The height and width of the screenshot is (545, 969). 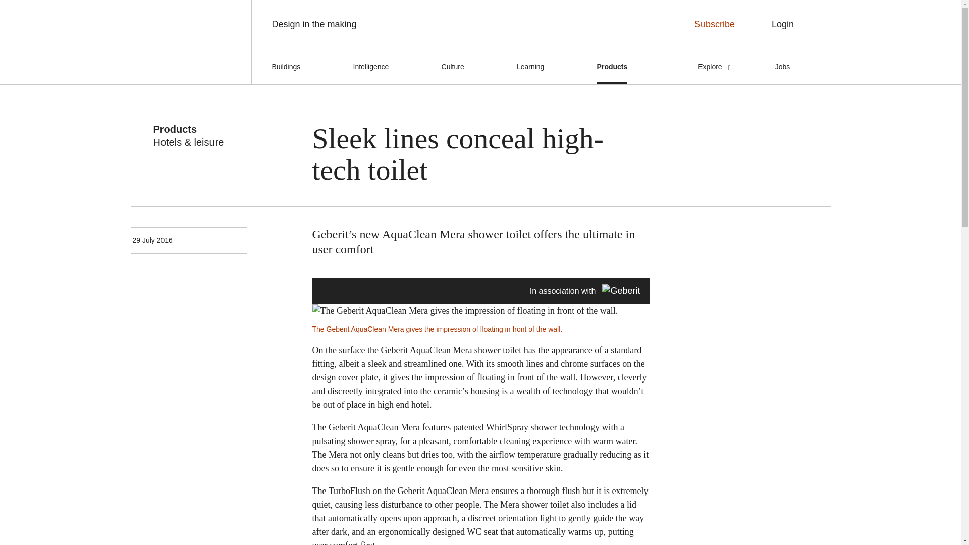 What do you see at coordinates (782, 67) in the screenshot?
I see `Jobs` at bounding box center [782, 67].